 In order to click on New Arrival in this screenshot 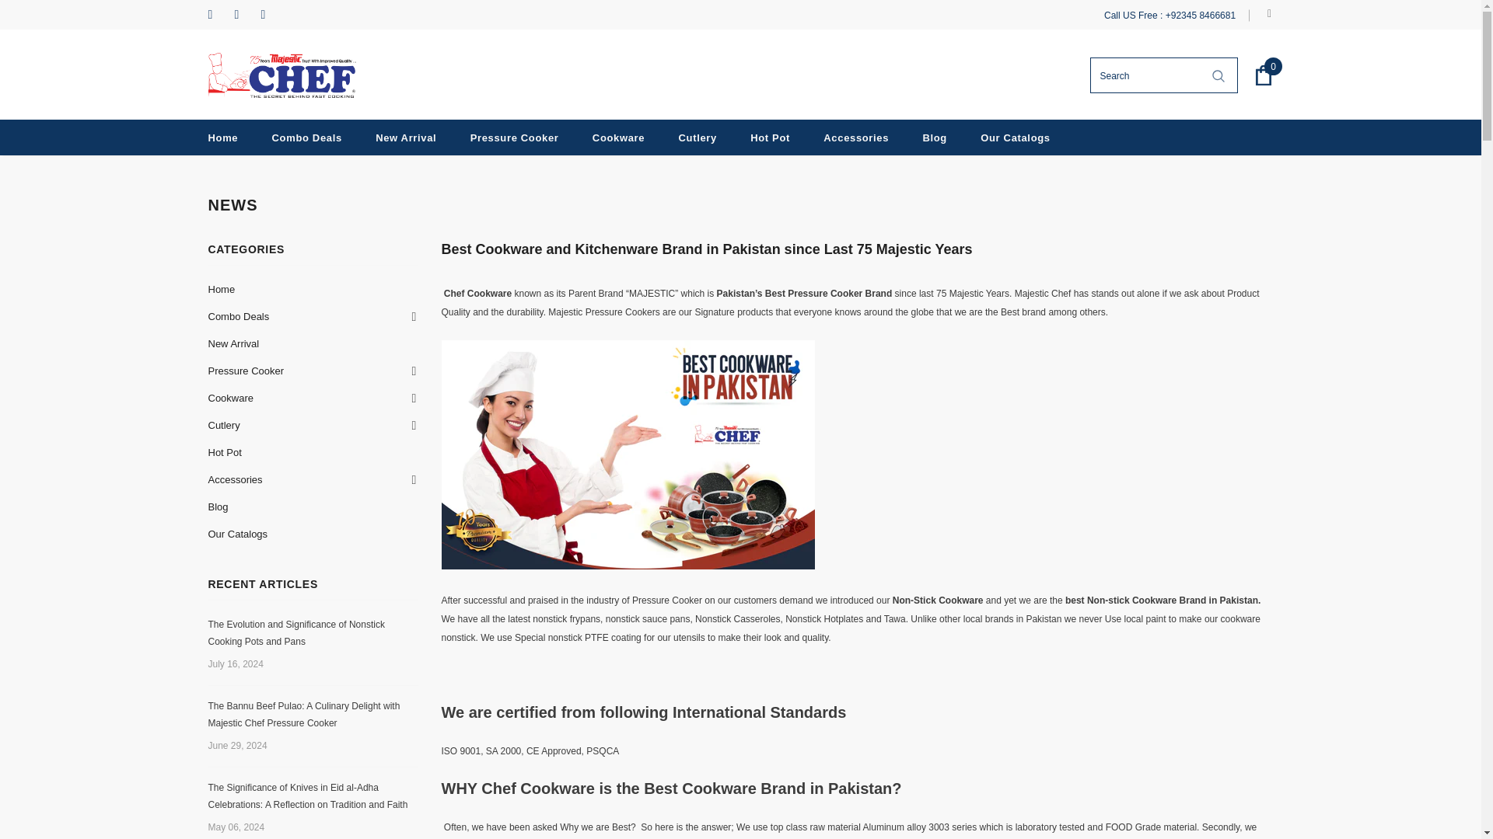, I will do `click(234, 343)`.